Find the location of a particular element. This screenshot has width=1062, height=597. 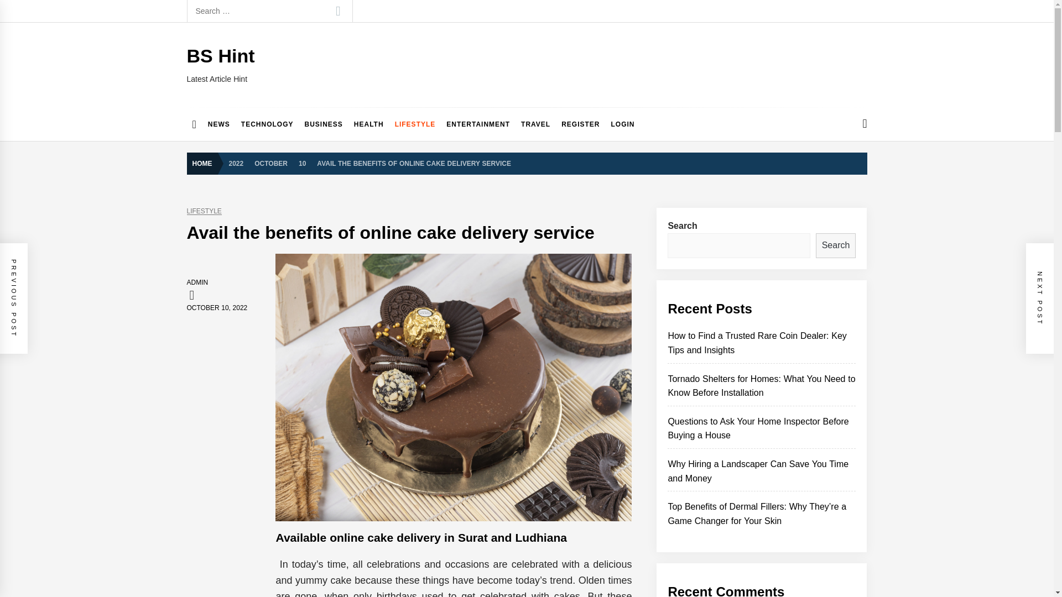

NEWS is located at coordinates (219, 124).